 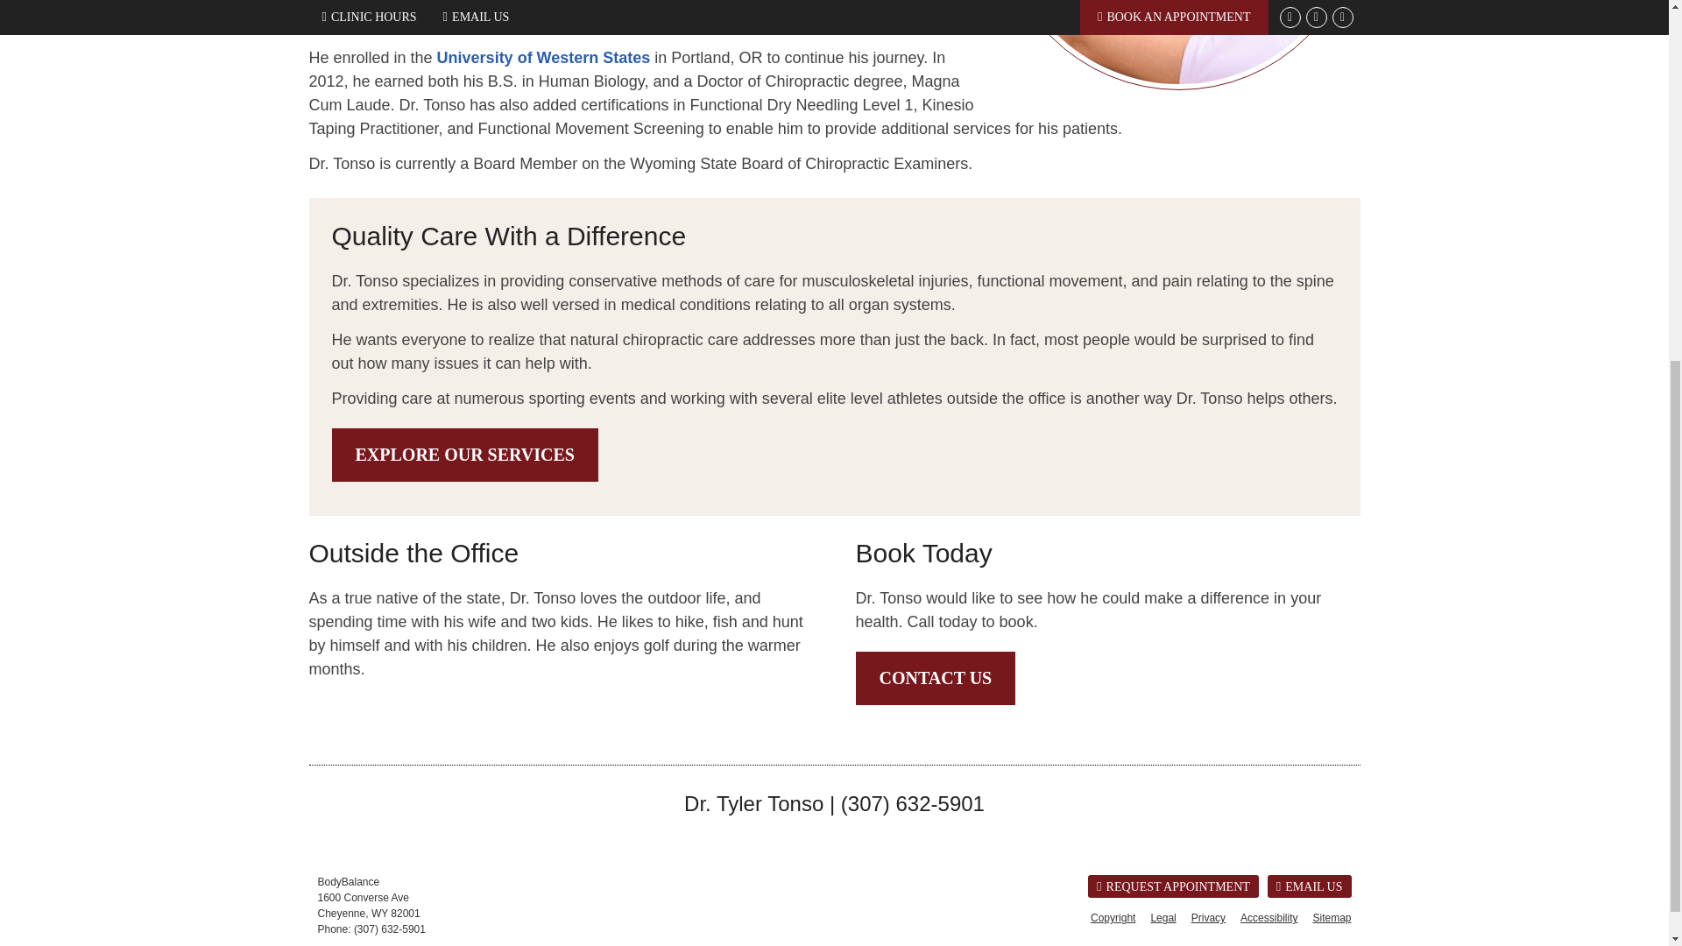 What do you see at coordinates (464, 455) in the screenshot?
I see `EXPLORE OUR SERVICES` at bounding box center [464, 455].